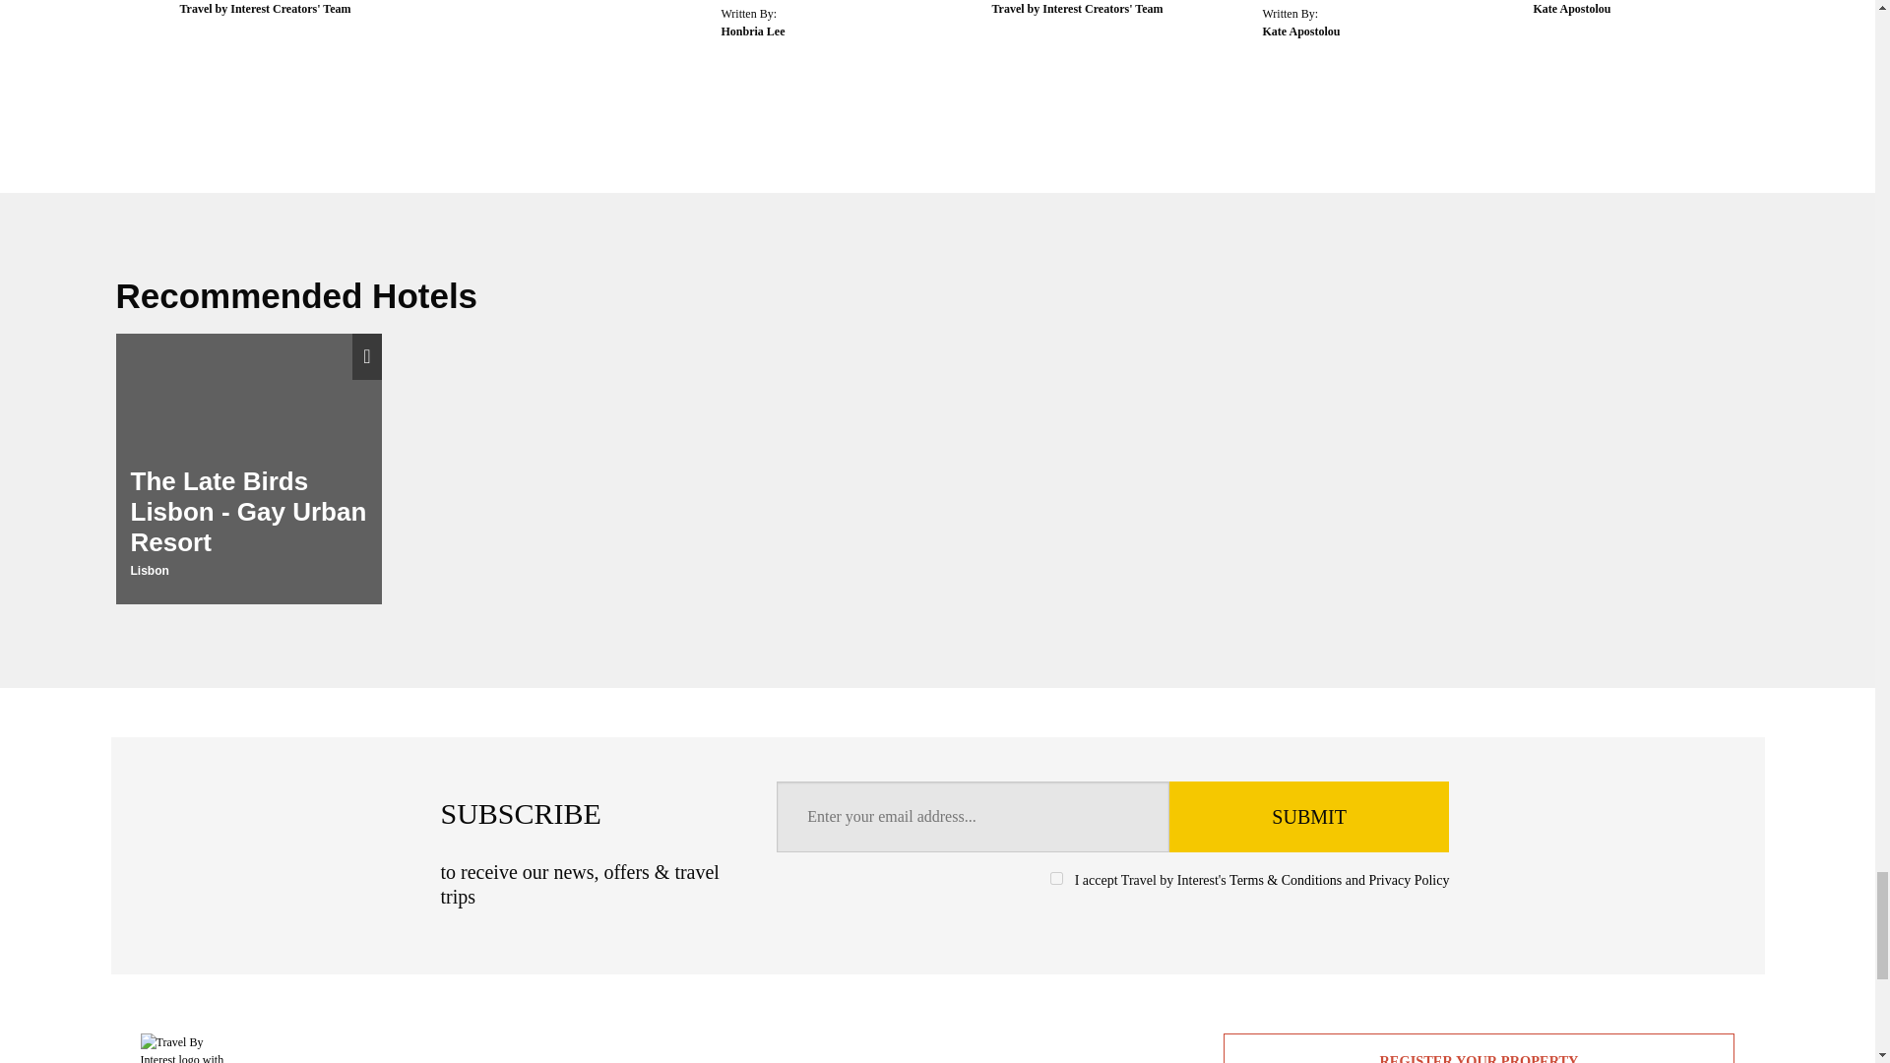 This screenshot has width=1890, height=1063. I want to click on 1, so click(1056, 878).